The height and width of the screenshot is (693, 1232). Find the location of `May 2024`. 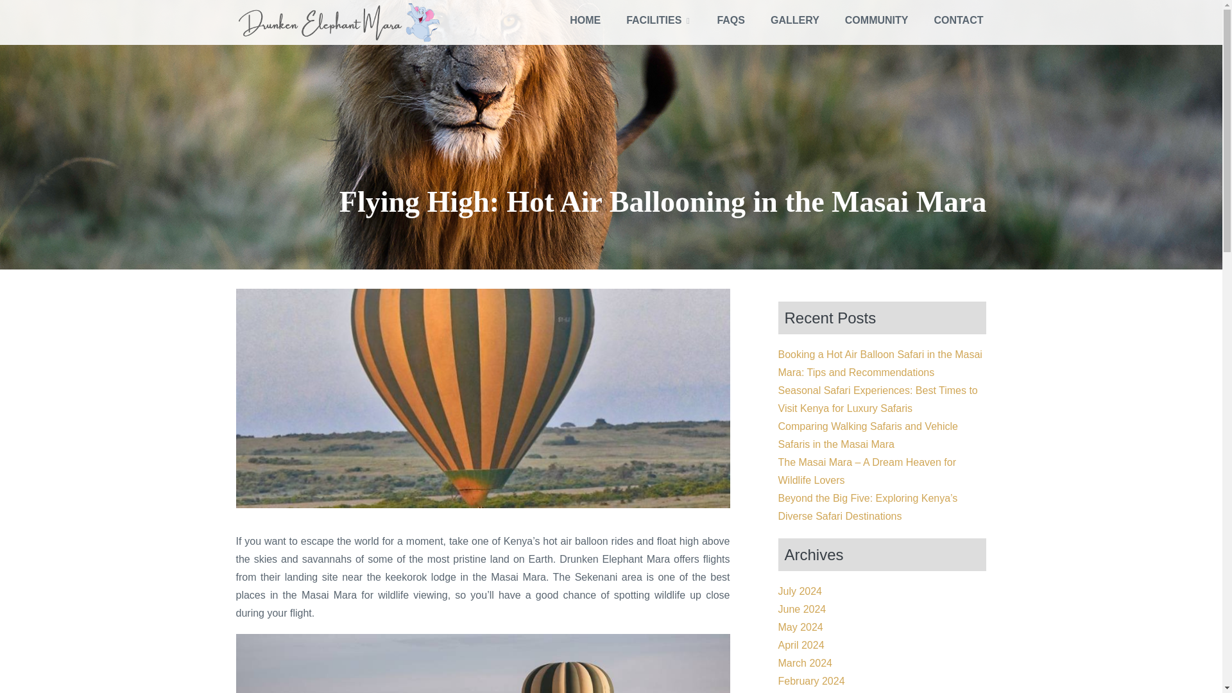

May 2024 is located at coordinates (800, 627).